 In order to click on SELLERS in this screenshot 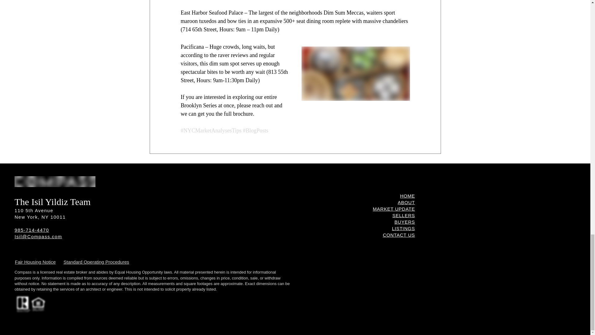, I will do `click(403, 215)`.